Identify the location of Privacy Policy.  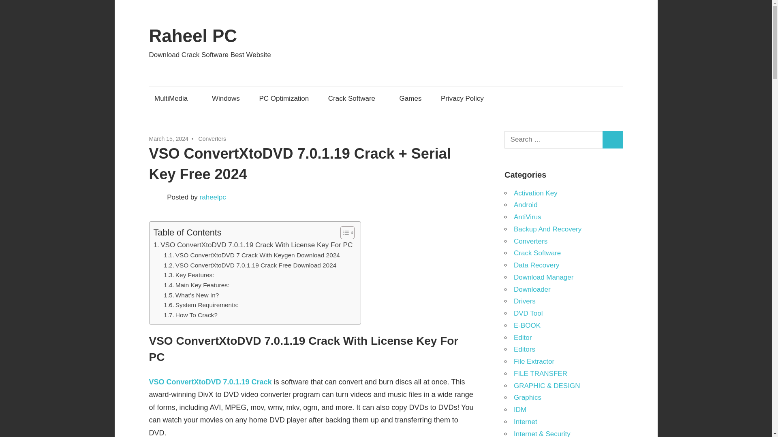
(462, 98).